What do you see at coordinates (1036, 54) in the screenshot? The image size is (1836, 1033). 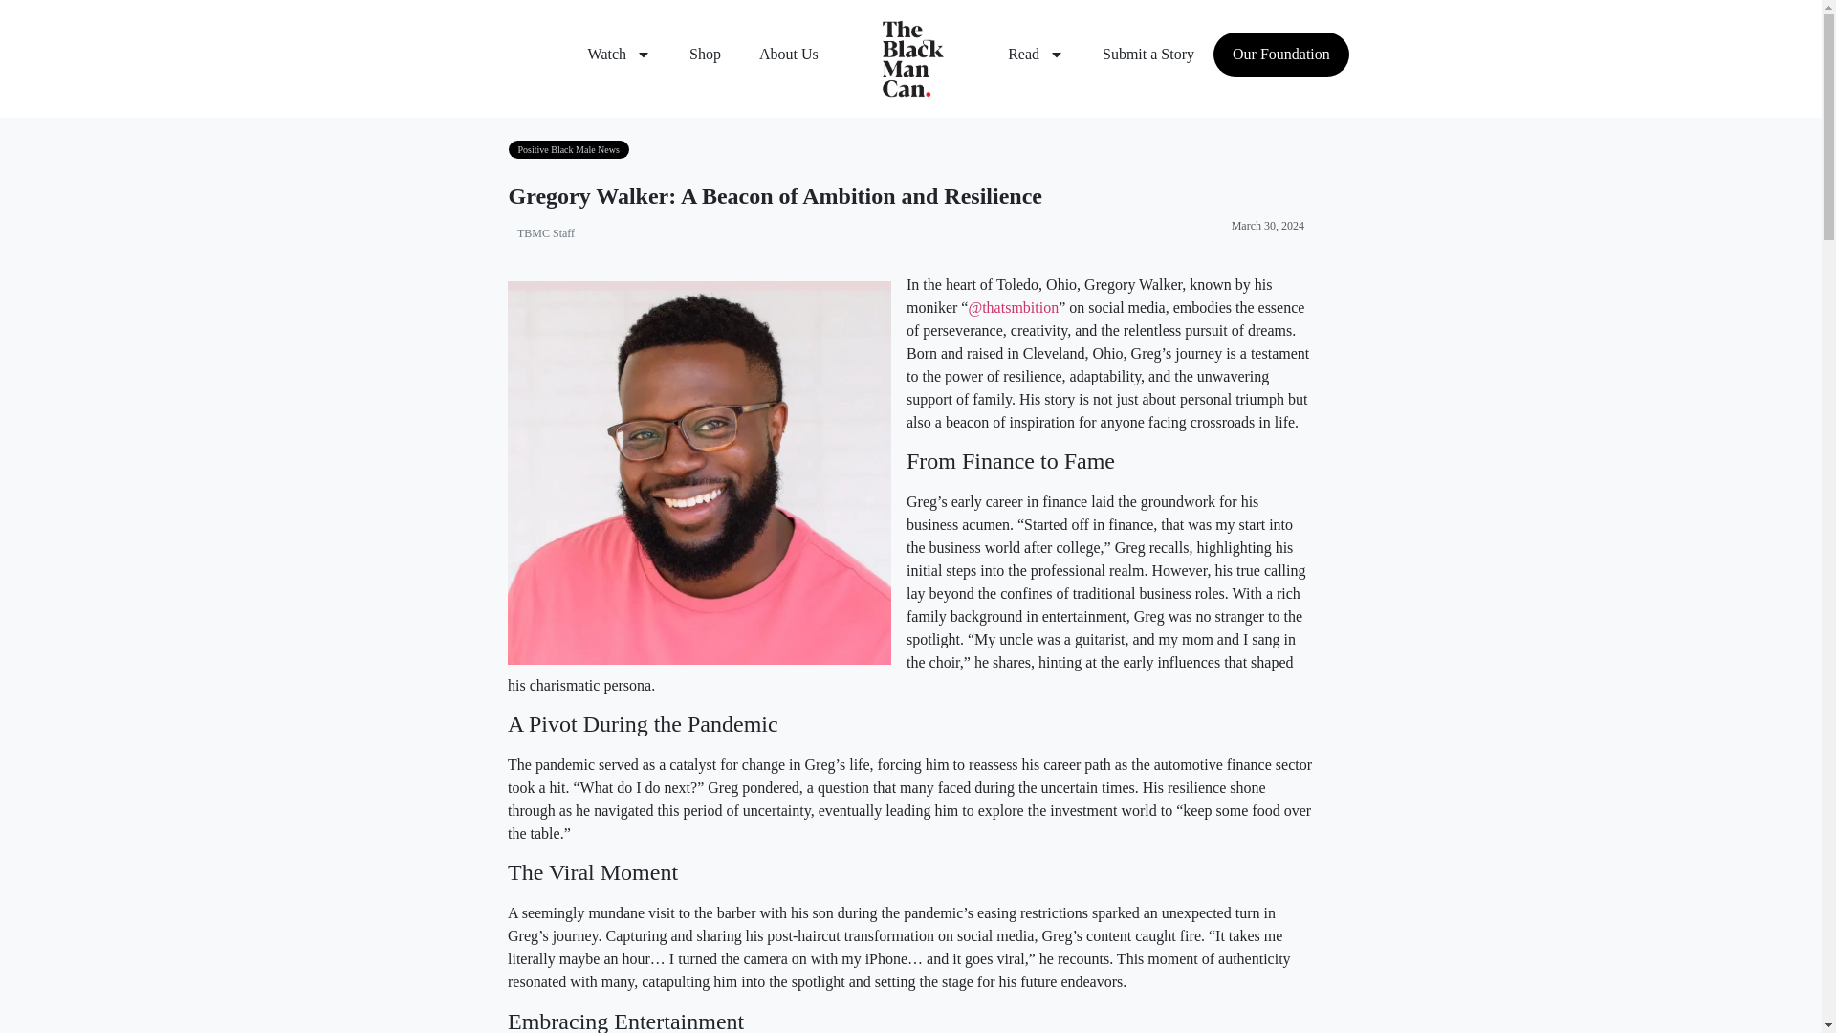 I see `Read` at bounding box center [1036, 54].